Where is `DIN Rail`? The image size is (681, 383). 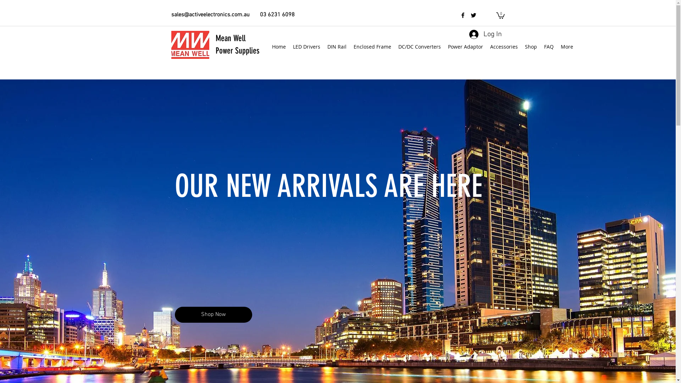
DIN Rail is located at coordinates (337, 47).